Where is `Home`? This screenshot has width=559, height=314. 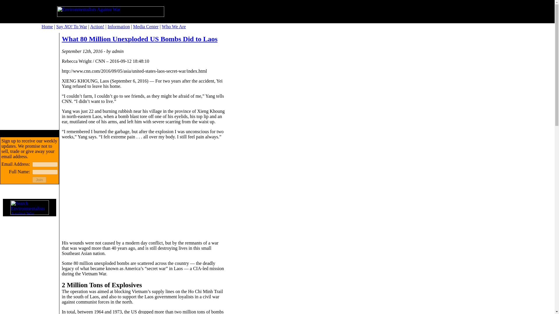 Home is located at coordinates (47, 27).